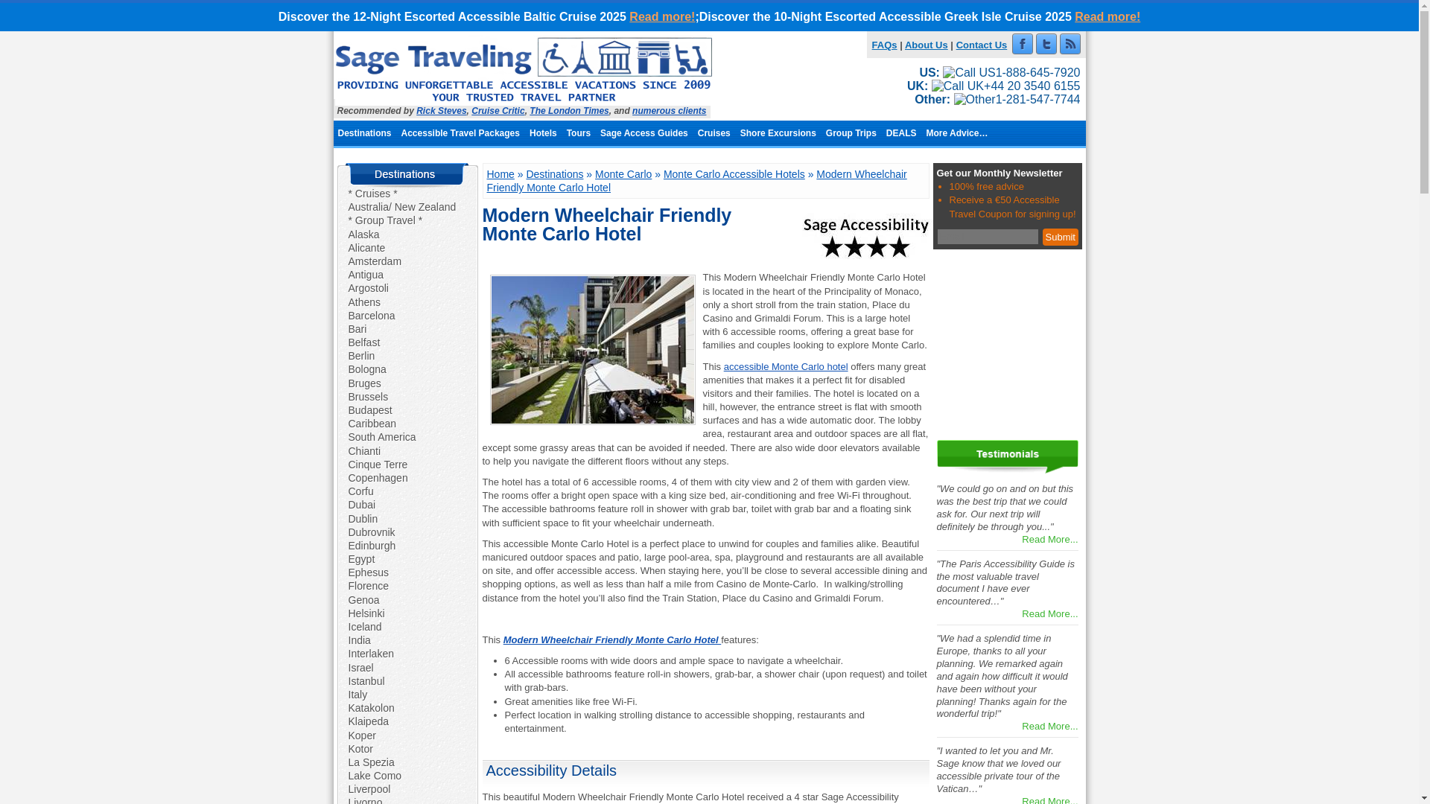  Describe the element at coordinates (365, 133) in the screenshot. I see `Destinations` at that location.